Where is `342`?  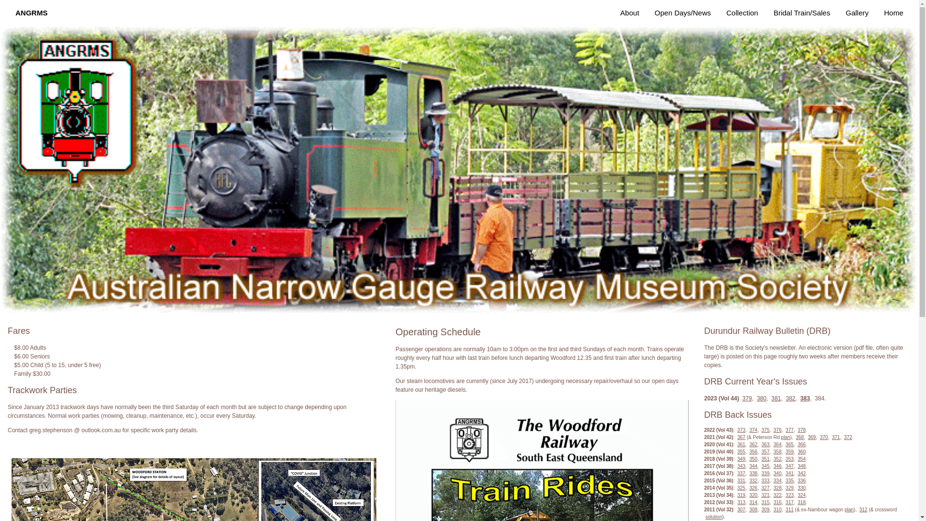 342 is located at coordinates (802, 474).